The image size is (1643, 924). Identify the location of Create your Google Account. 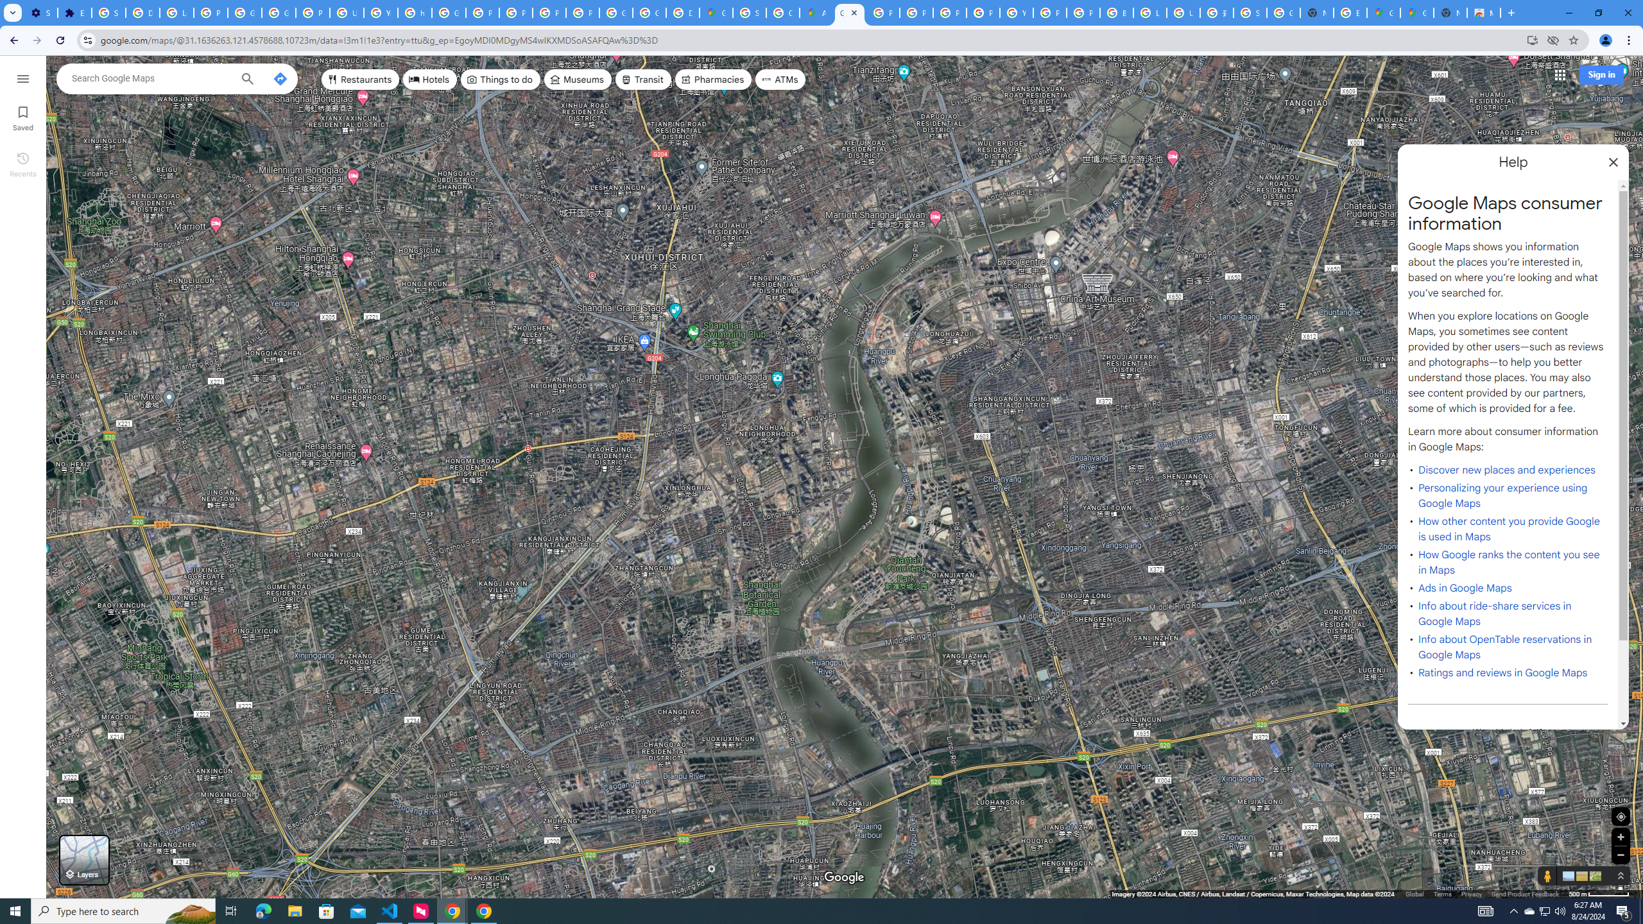
(783, 13).